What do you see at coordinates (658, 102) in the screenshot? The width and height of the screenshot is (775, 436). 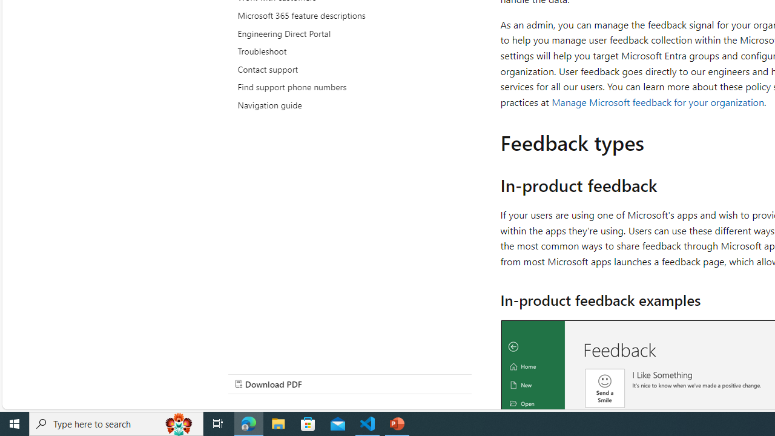 I see `Manage Microsoft feedback for your organization` at bounding box center [658, 102].